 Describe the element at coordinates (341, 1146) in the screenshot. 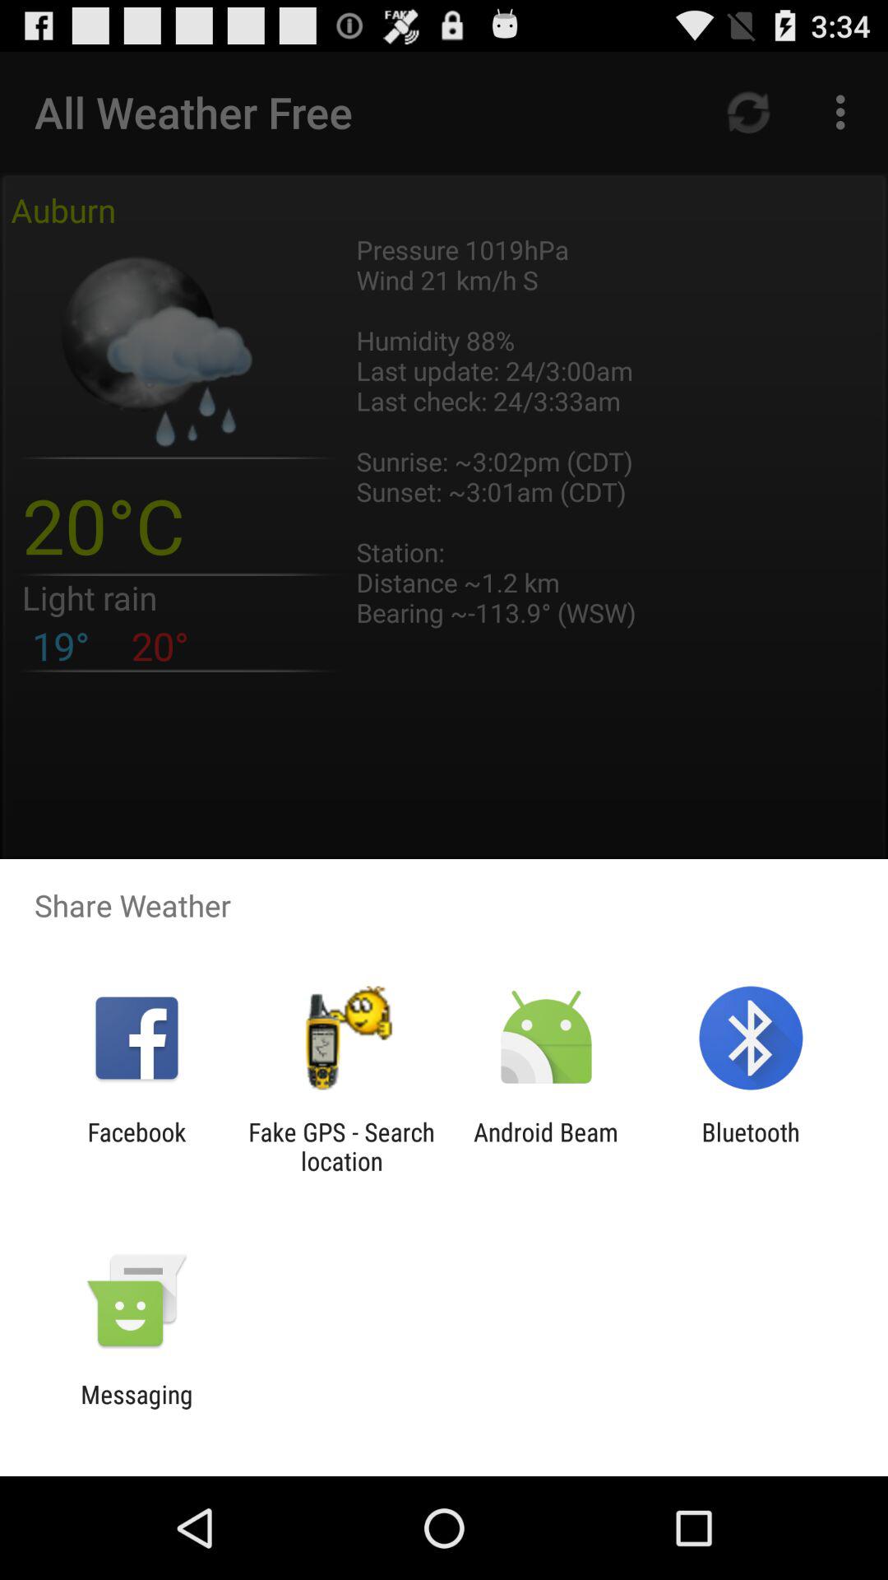

I see `turn on the item next to facebook app` at that location.